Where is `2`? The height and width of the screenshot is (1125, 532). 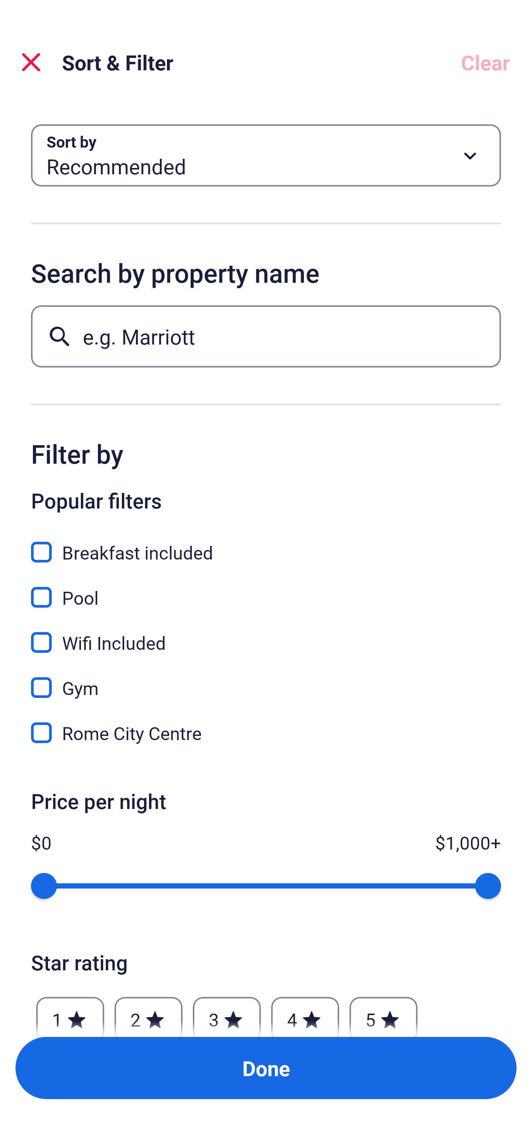 2 is located at coordinates (148, 1013).